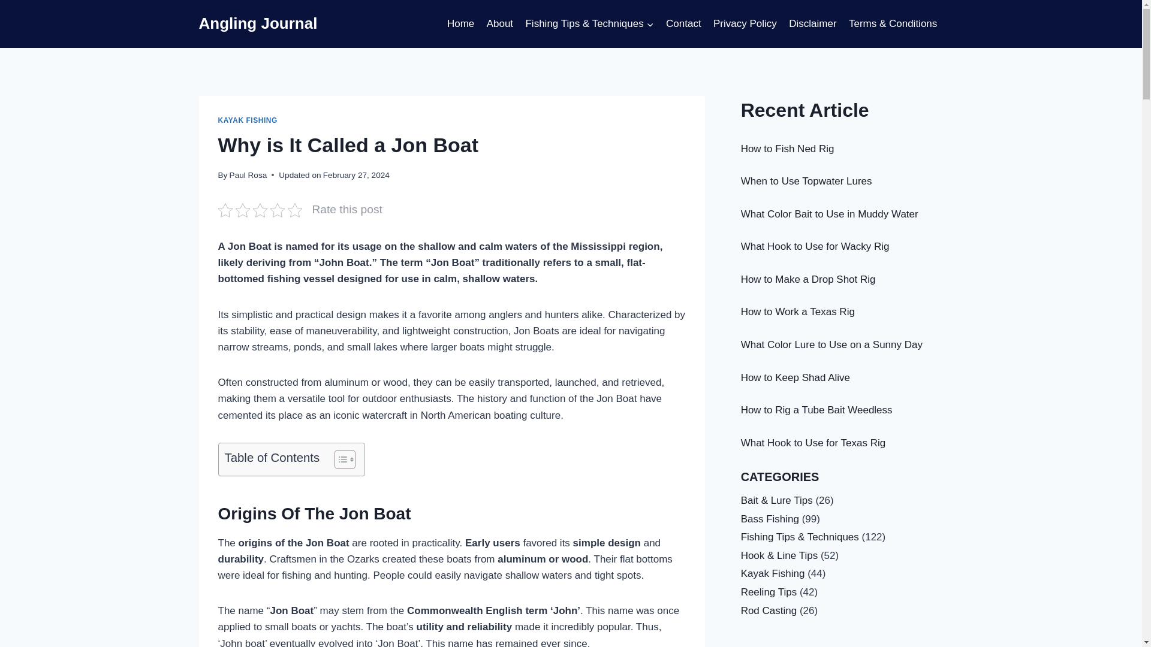  What do you see at coordinates (460, 24) in the screenshot?
I see `Home` at bounding box center [460, 24].